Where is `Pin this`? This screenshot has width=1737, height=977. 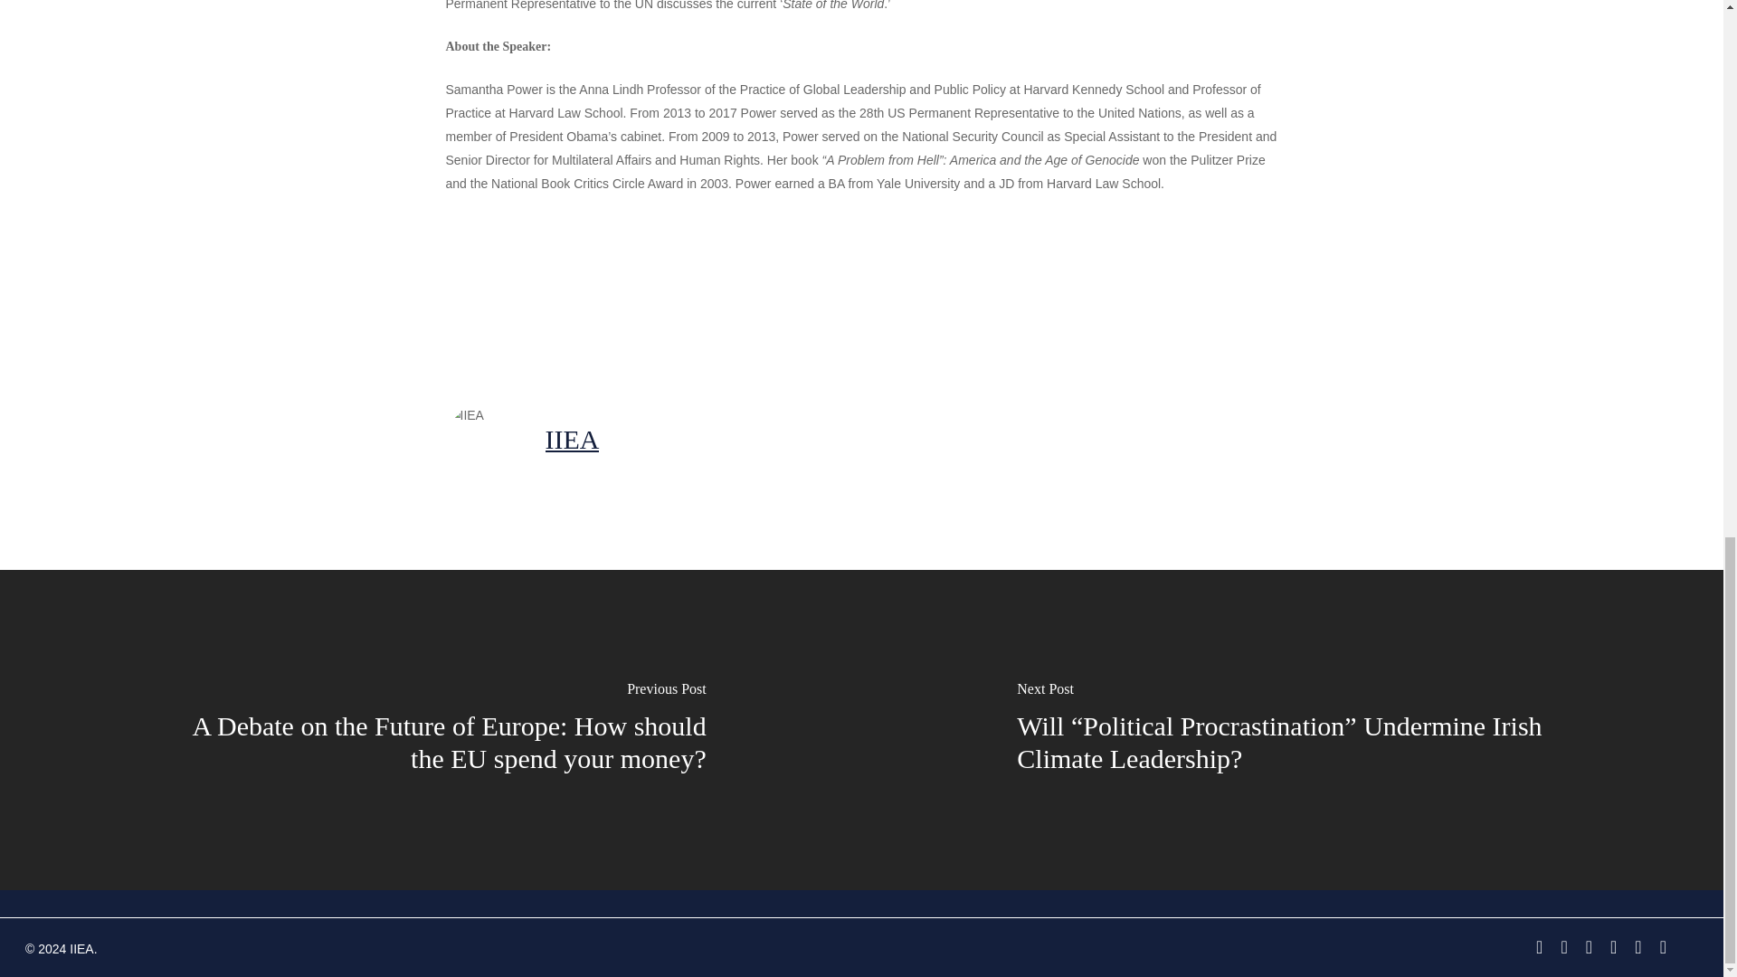 Pin this is located at coordinates (826, 294).